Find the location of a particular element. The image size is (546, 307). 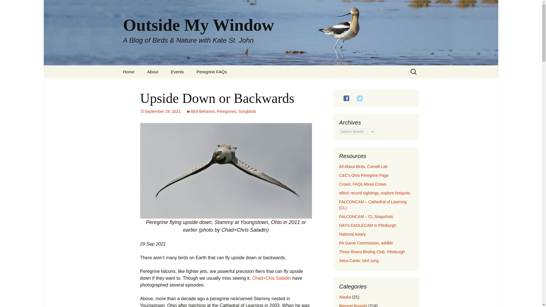

Songbirds is located at coordinates (247, 111).